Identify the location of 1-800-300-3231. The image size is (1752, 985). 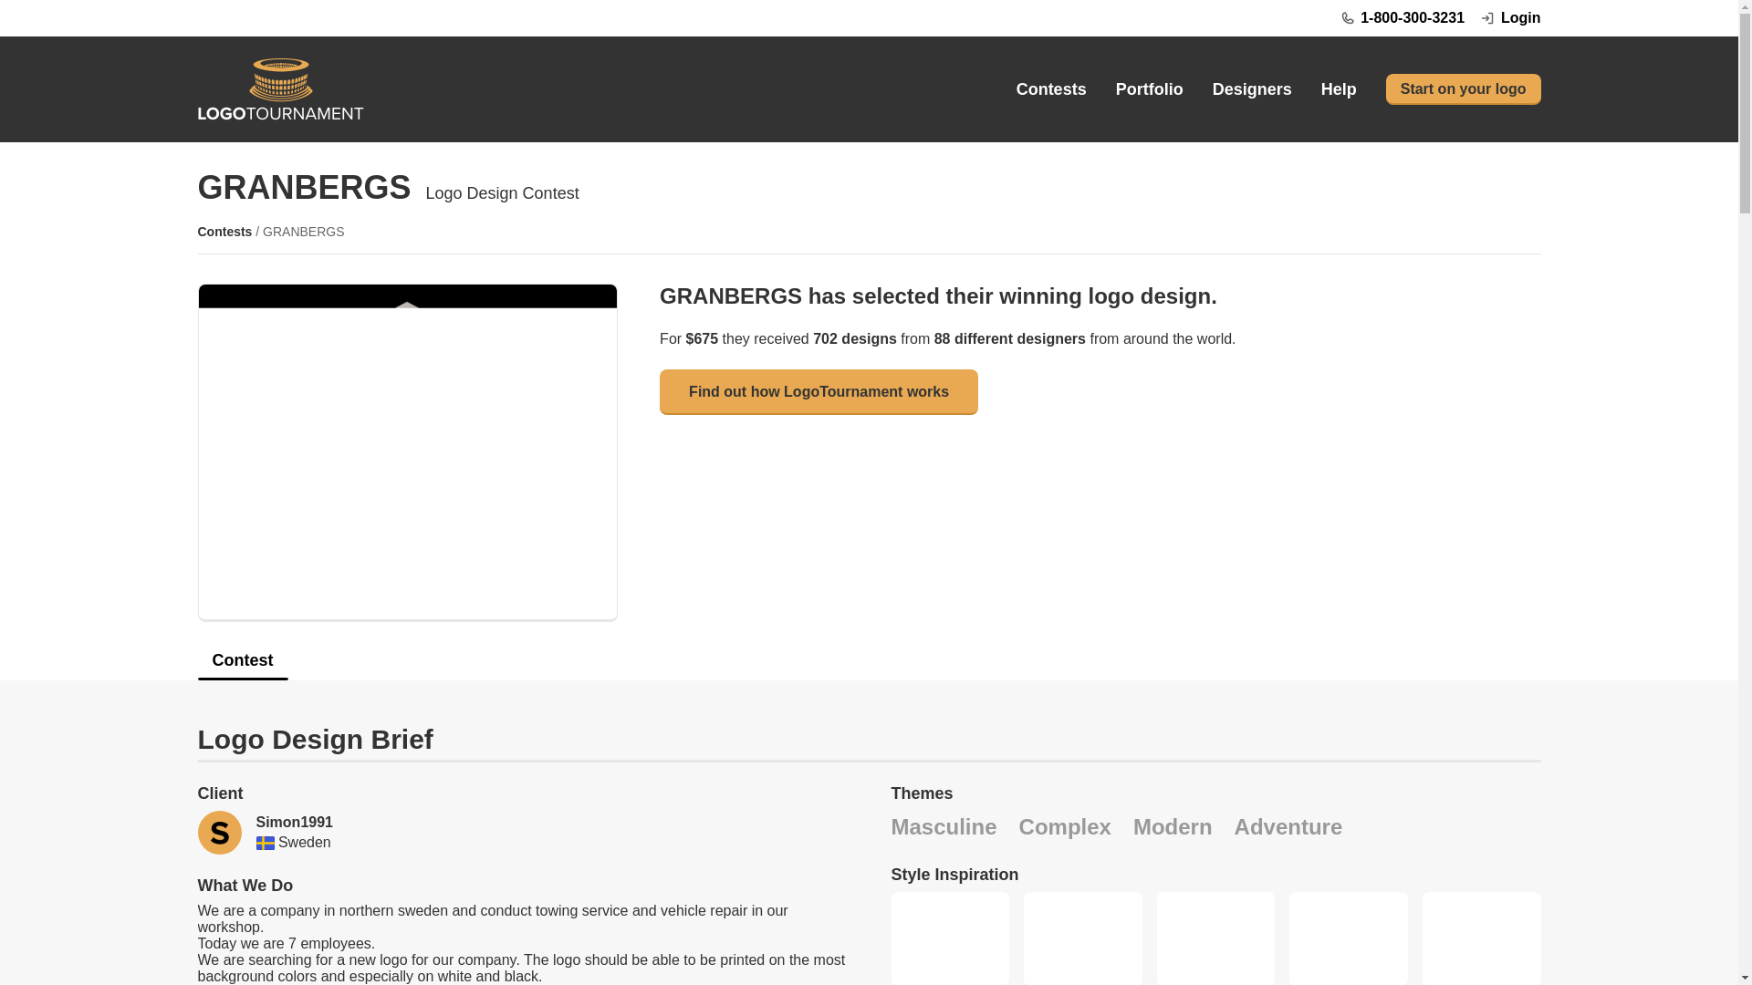
(1402, 18).